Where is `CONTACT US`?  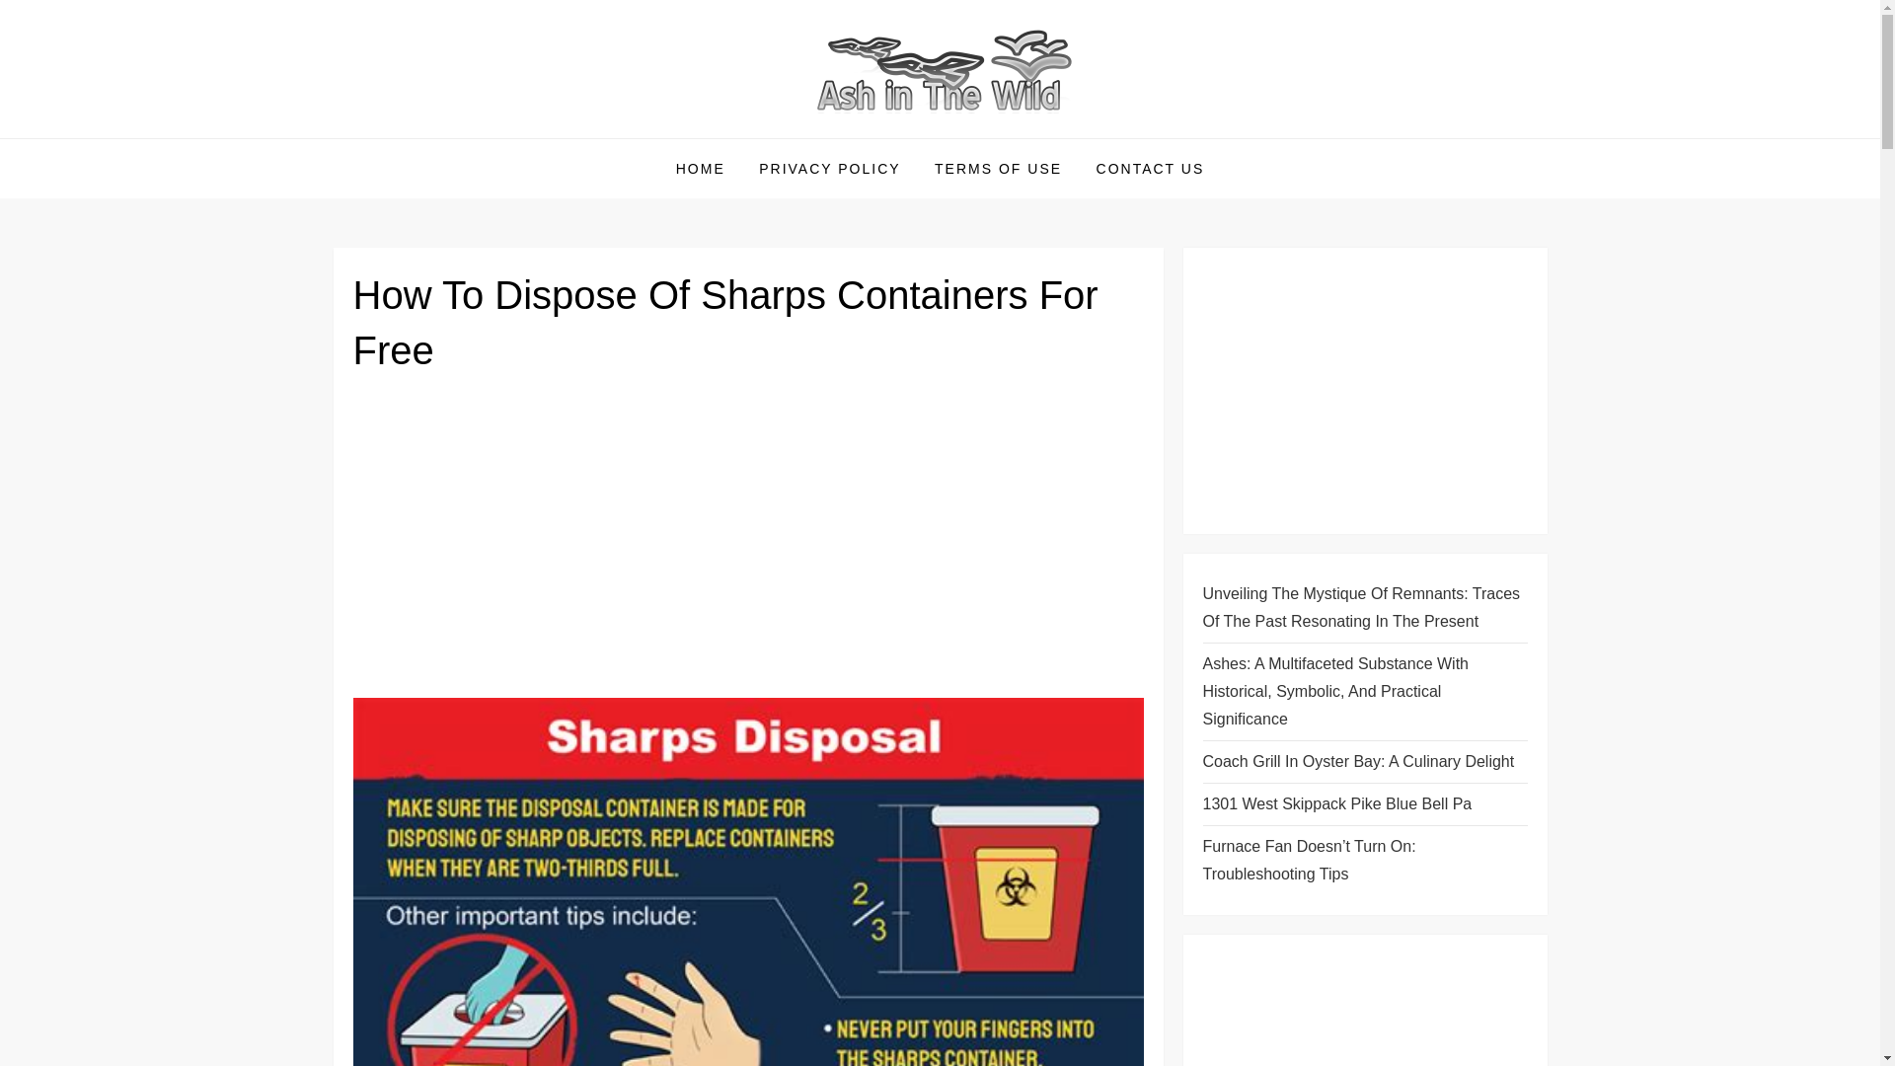 CONTACT US is located at coordinates (1151, 168).